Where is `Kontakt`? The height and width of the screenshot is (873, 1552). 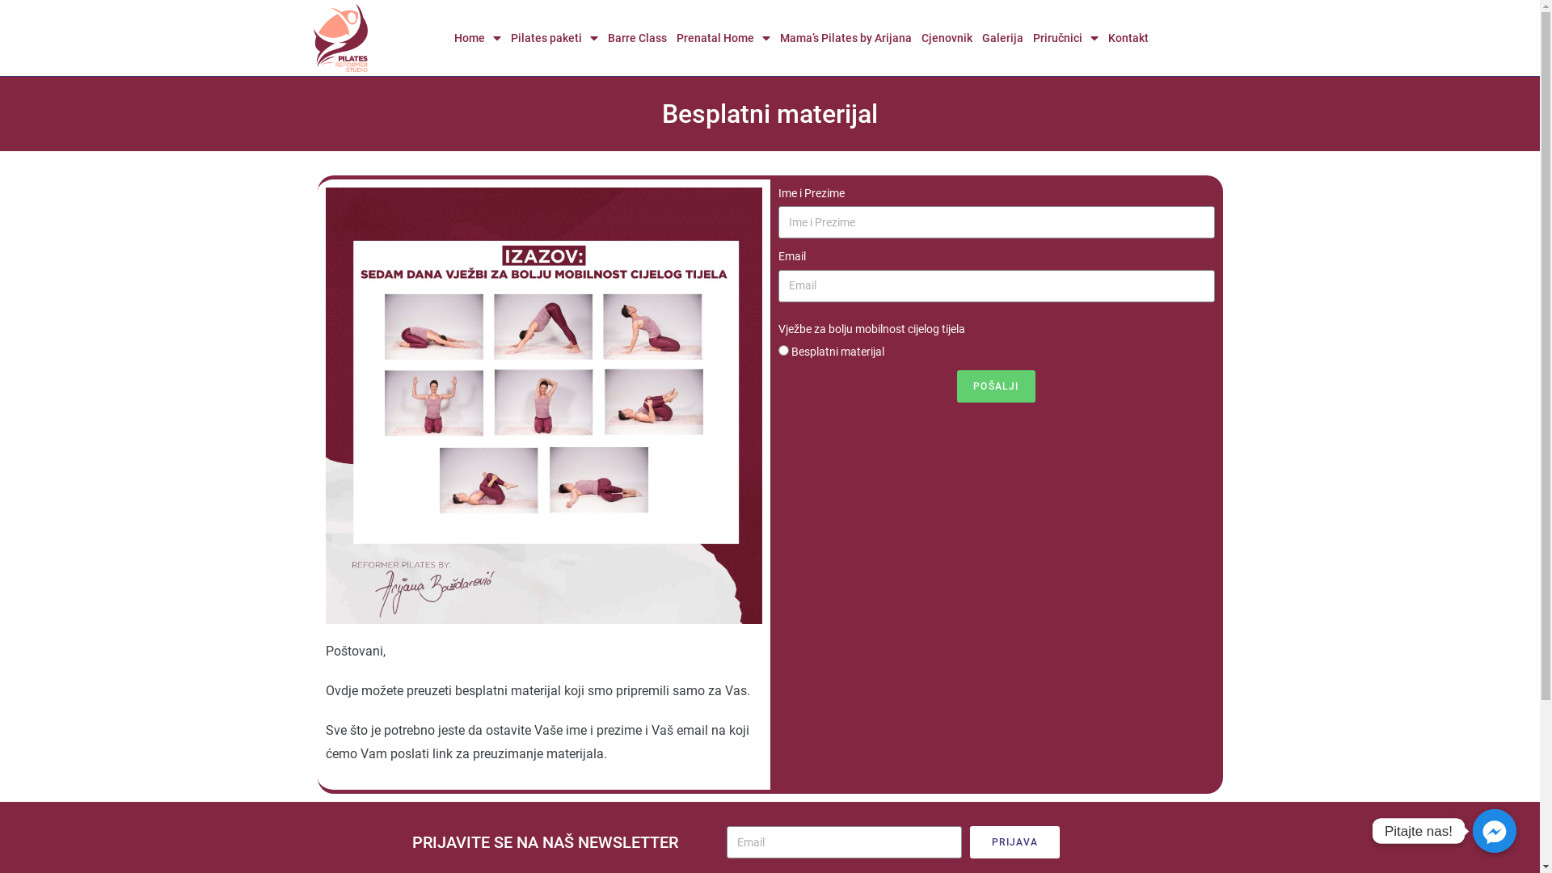
Kontakt is located at coordinates (1128, 38).